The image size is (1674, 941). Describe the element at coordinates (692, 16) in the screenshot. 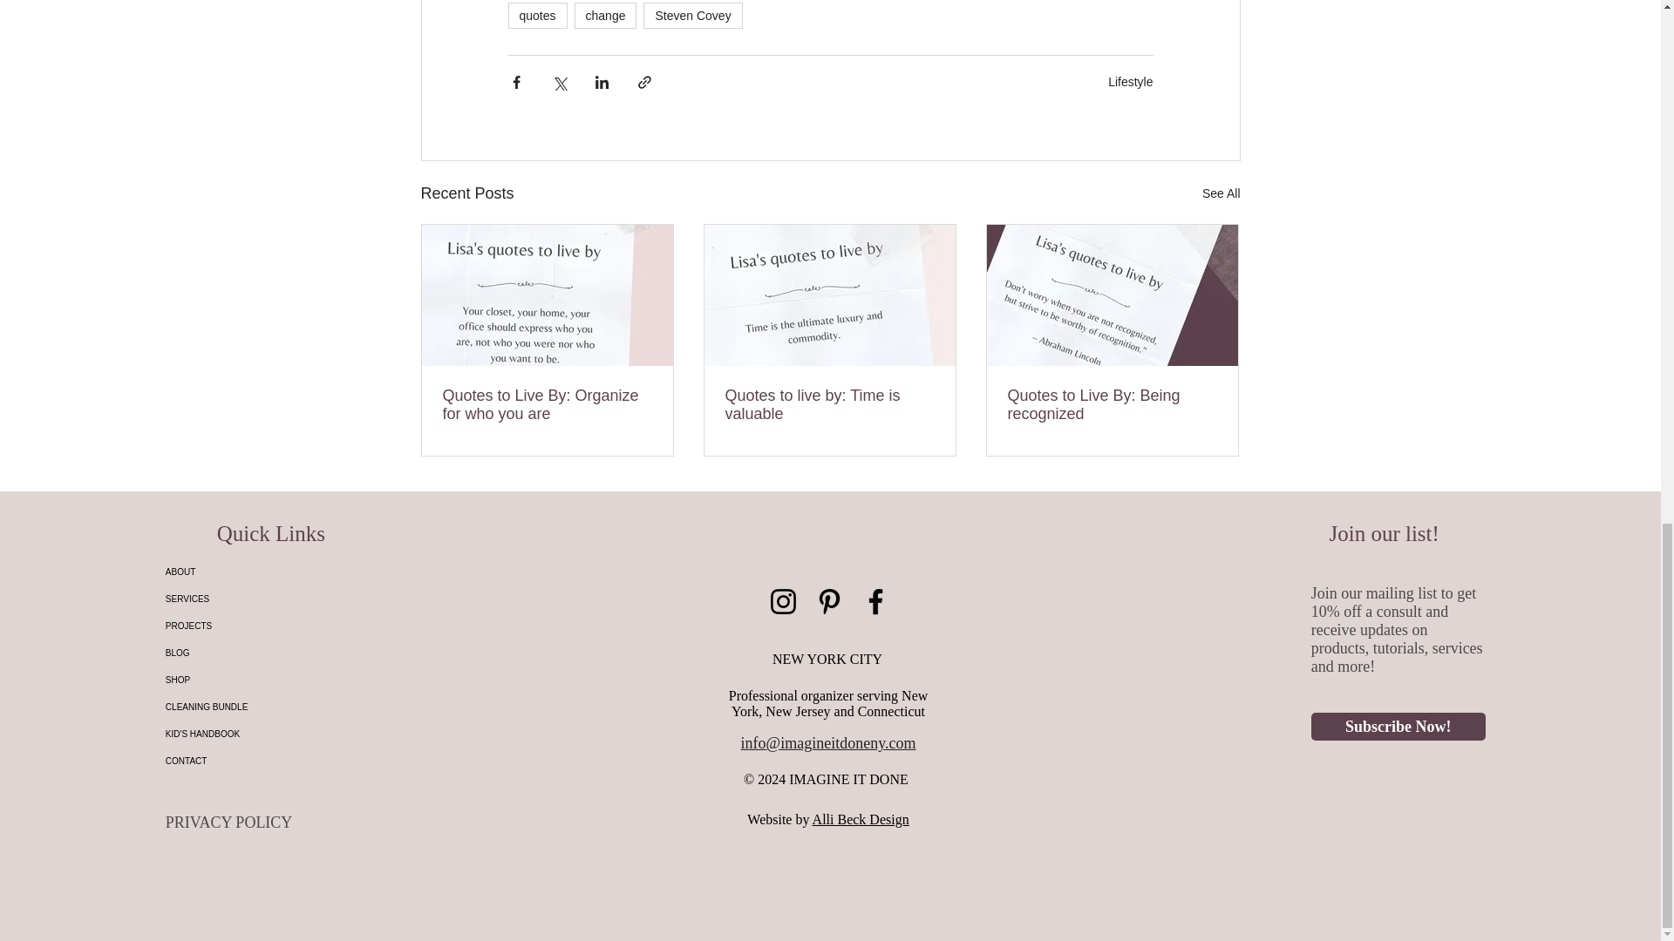

I see `Steven Covey` at that location.